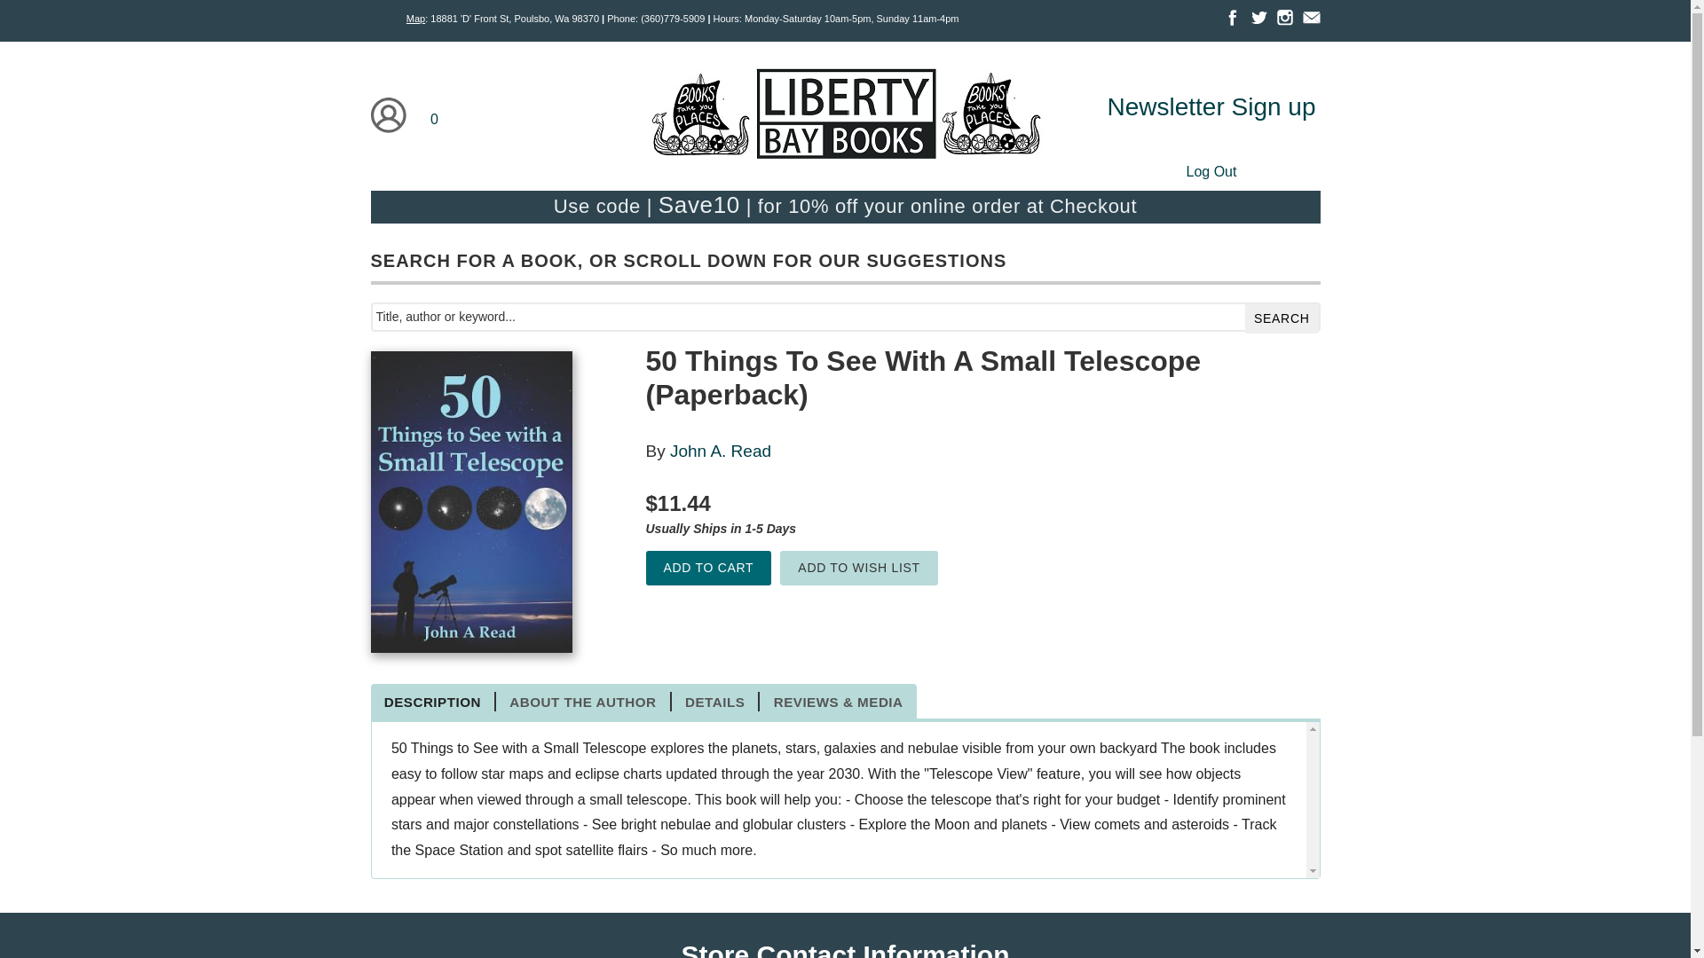  What do you see at coordinates (583, 701) in the screenshot?
I see `ABOUT THE AUTHOR` at bounding box center [583, 701].